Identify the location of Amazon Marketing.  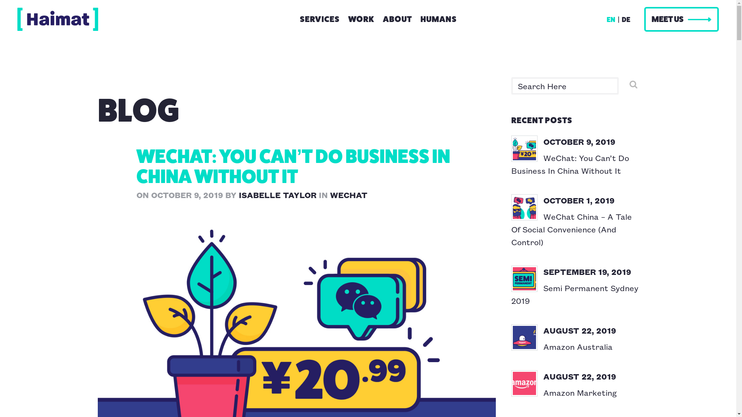
(580, 392).